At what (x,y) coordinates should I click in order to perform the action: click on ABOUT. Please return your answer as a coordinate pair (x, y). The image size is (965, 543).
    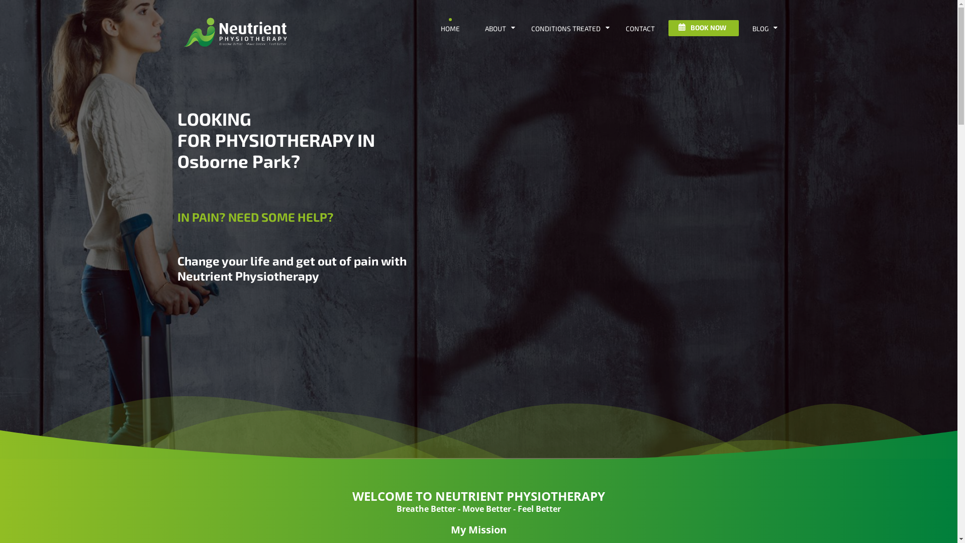
    Looking at the image, I should click on (496, 29).